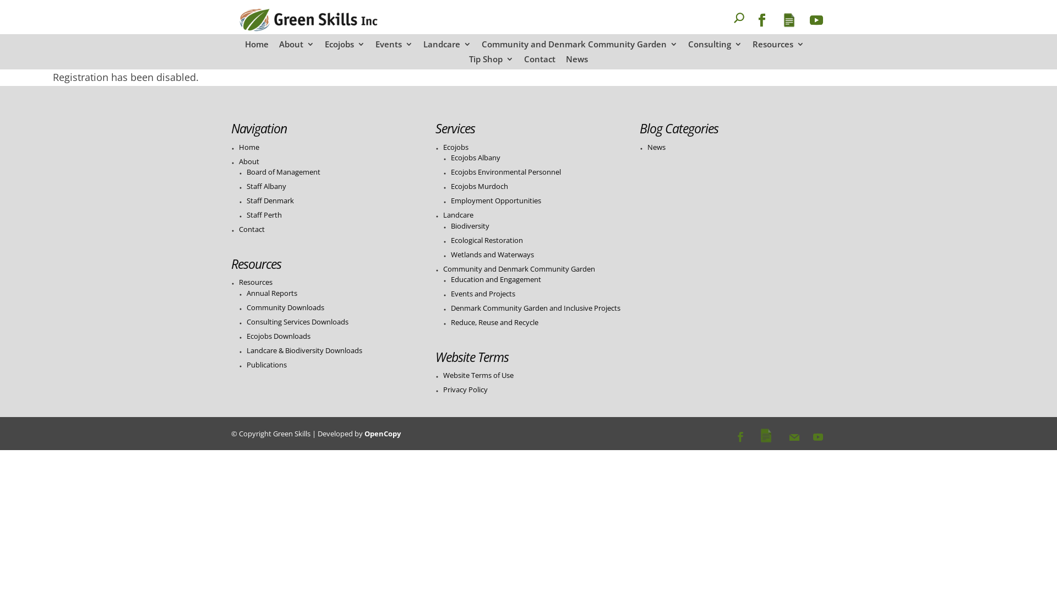  Describe the element at coordinates (285, 307) in the screenshot. I see `Community Downloads` at that location.